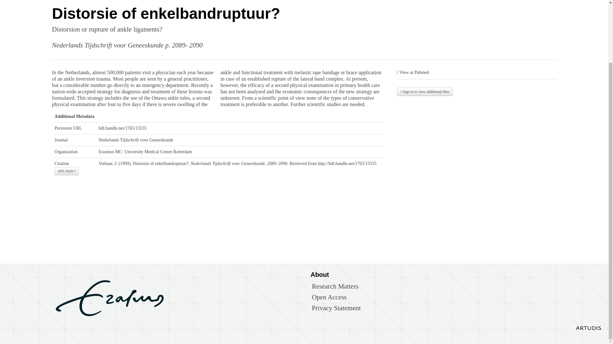  What do you see at coordinates (146, 152) in the screenshot?
I see `Erasmus MC: University Medical Center Rotterdam` at bounding box center [146, 152].